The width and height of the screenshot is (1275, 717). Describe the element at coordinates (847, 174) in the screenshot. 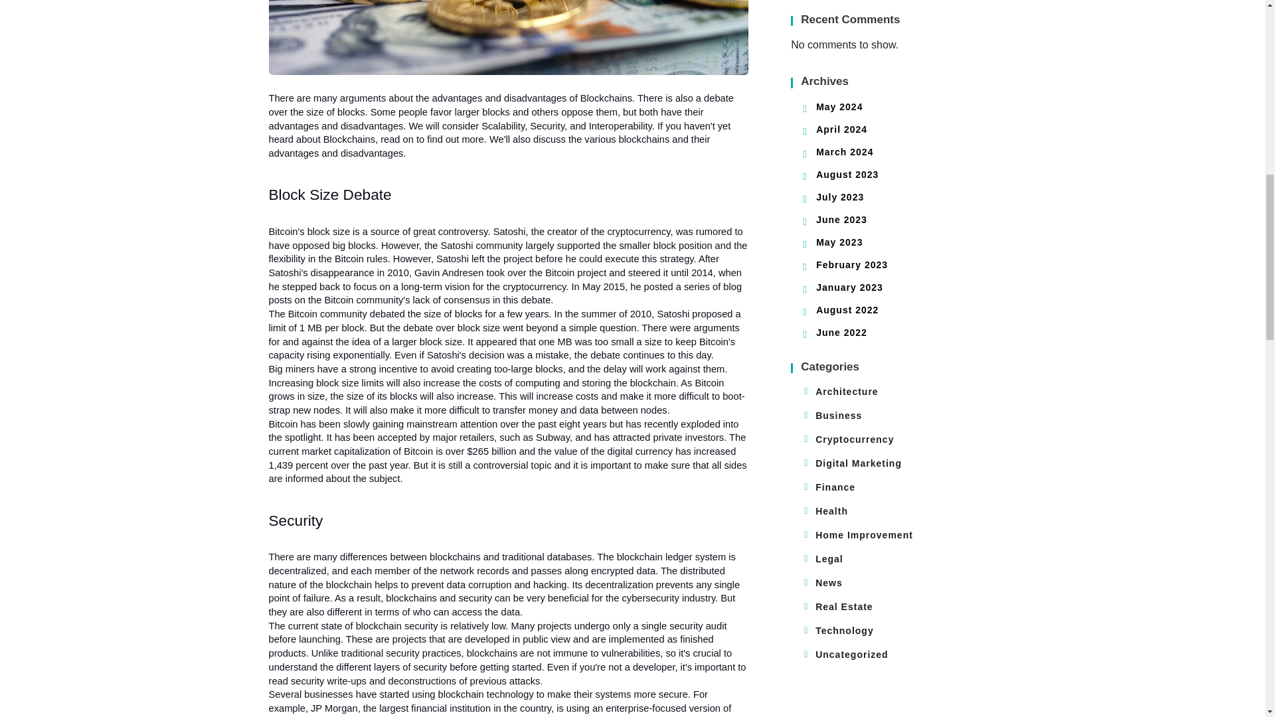

I see `August 2023` at that location.